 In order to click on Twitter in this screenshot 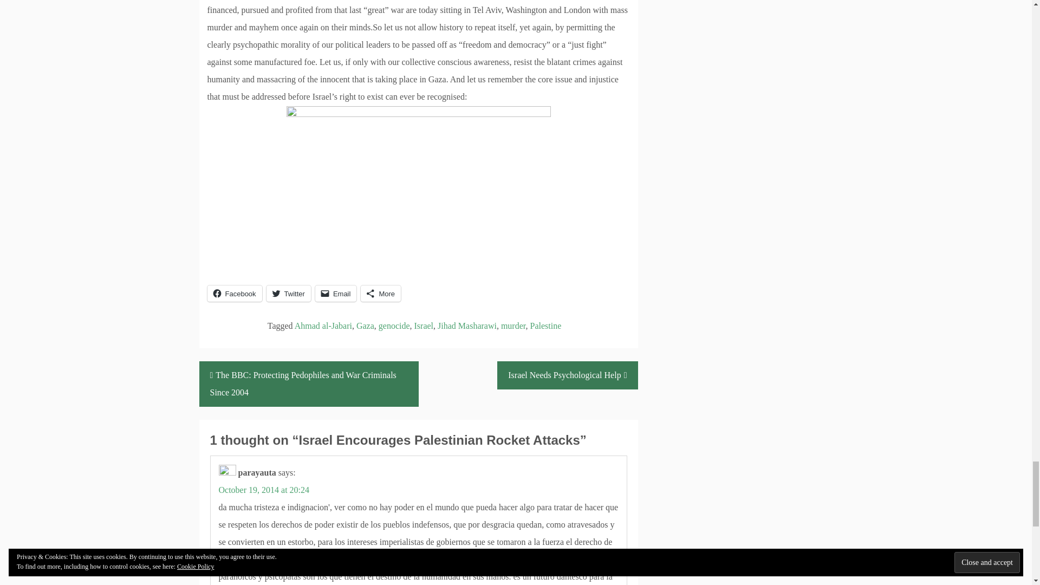, I will do `click(288, 294)`.